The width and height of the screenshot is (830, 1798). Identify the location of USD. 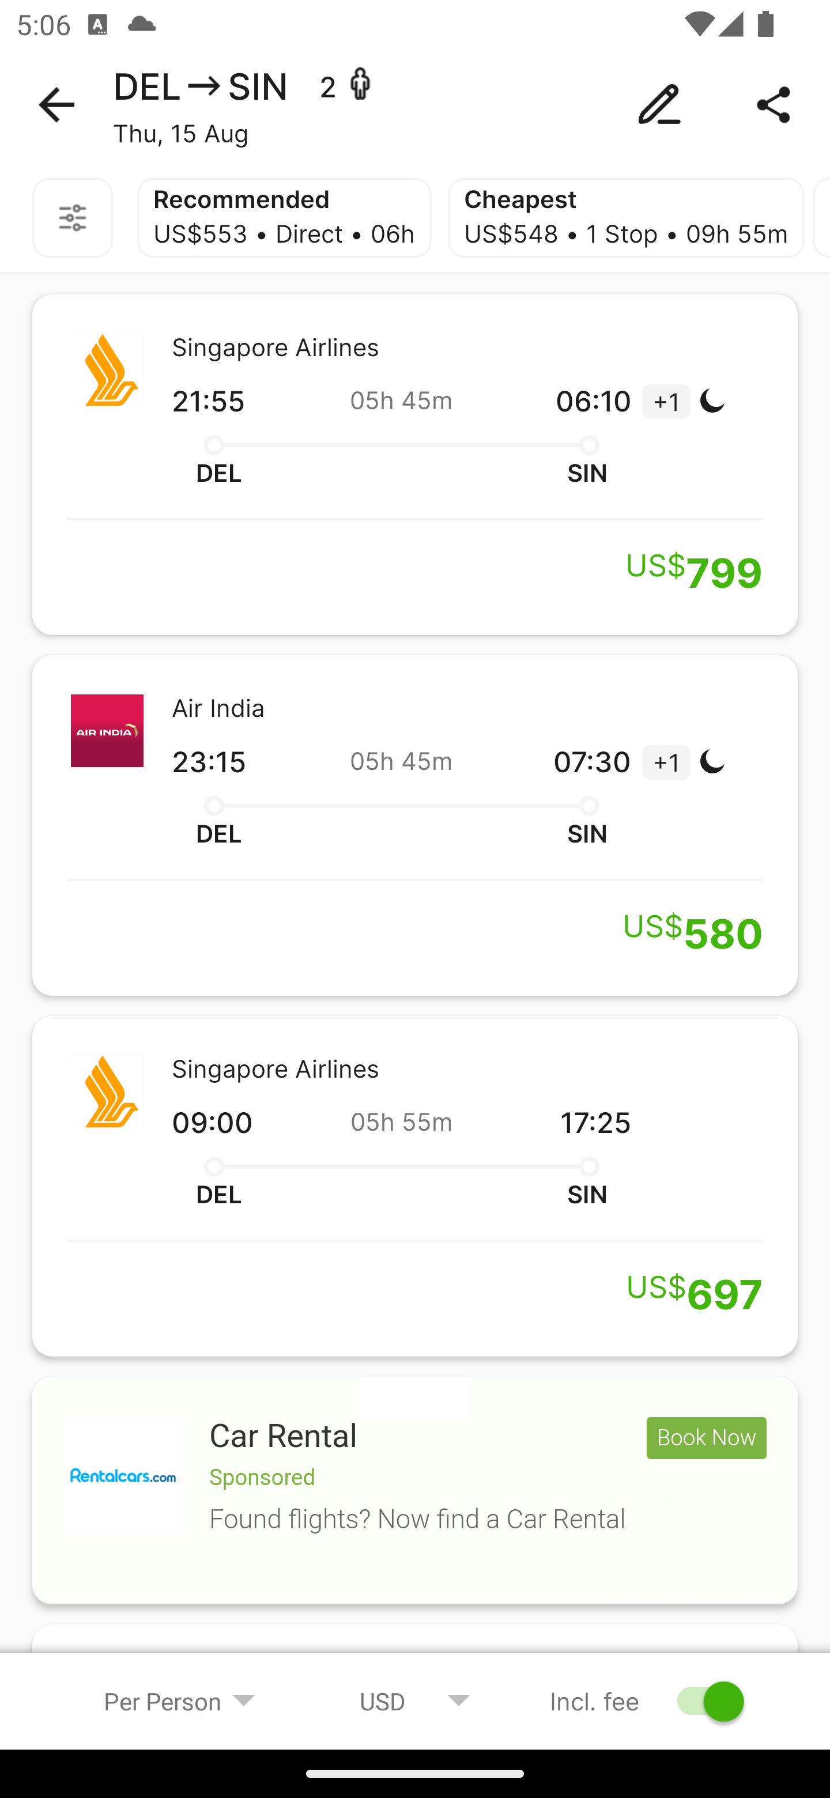
(415, 1701).